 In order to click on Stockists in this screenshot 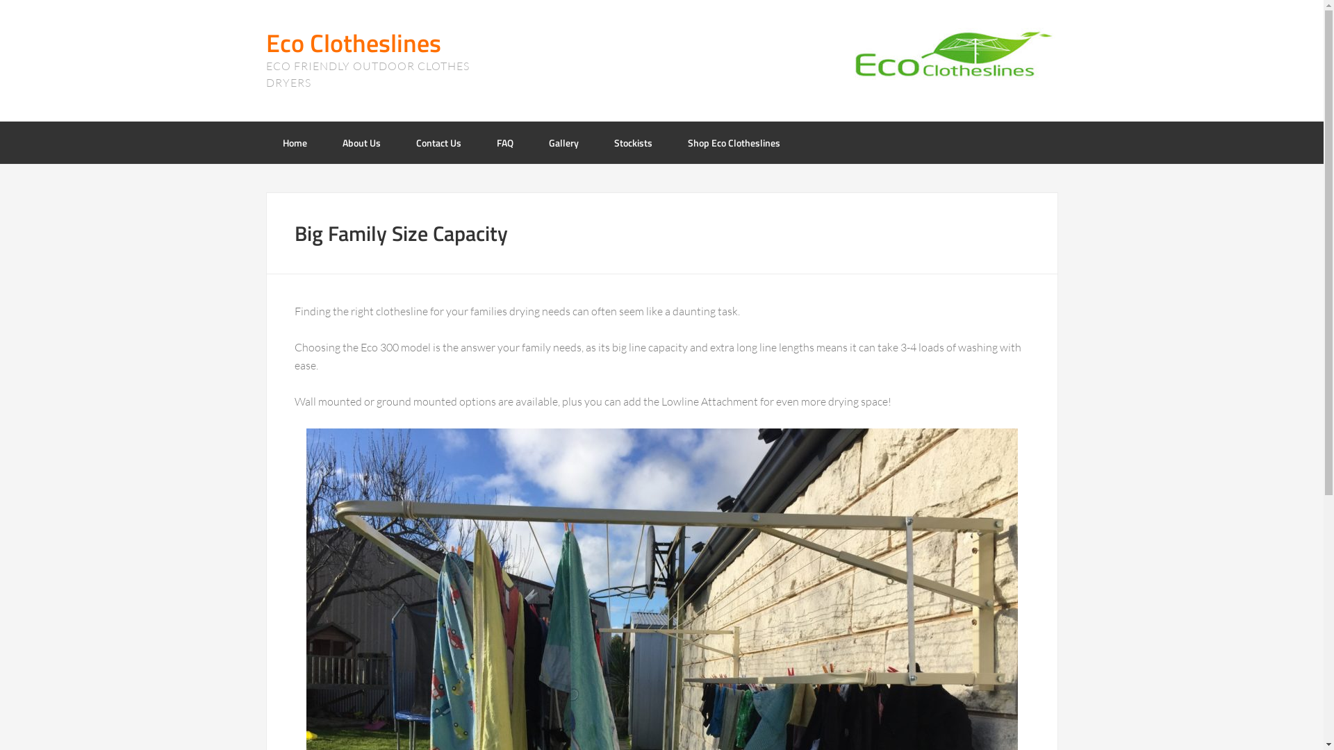, I will do `click(634, 143)`.